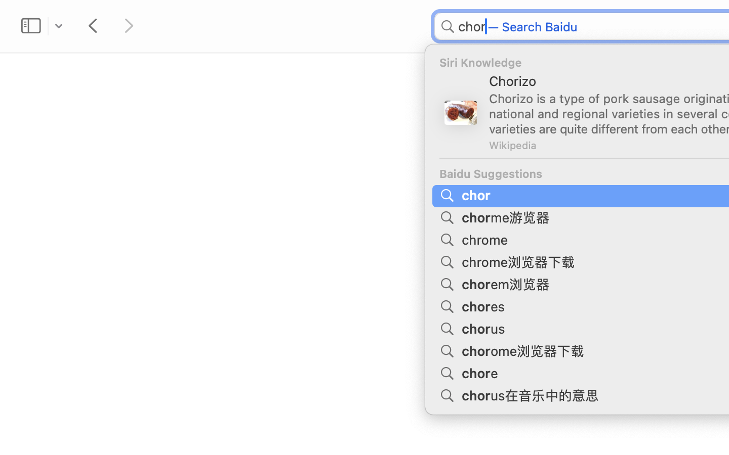  What do you see at coordinates (520, 261) in the screenshot?
I see `chrome浏览器下载` at bounding box center [520, 261].